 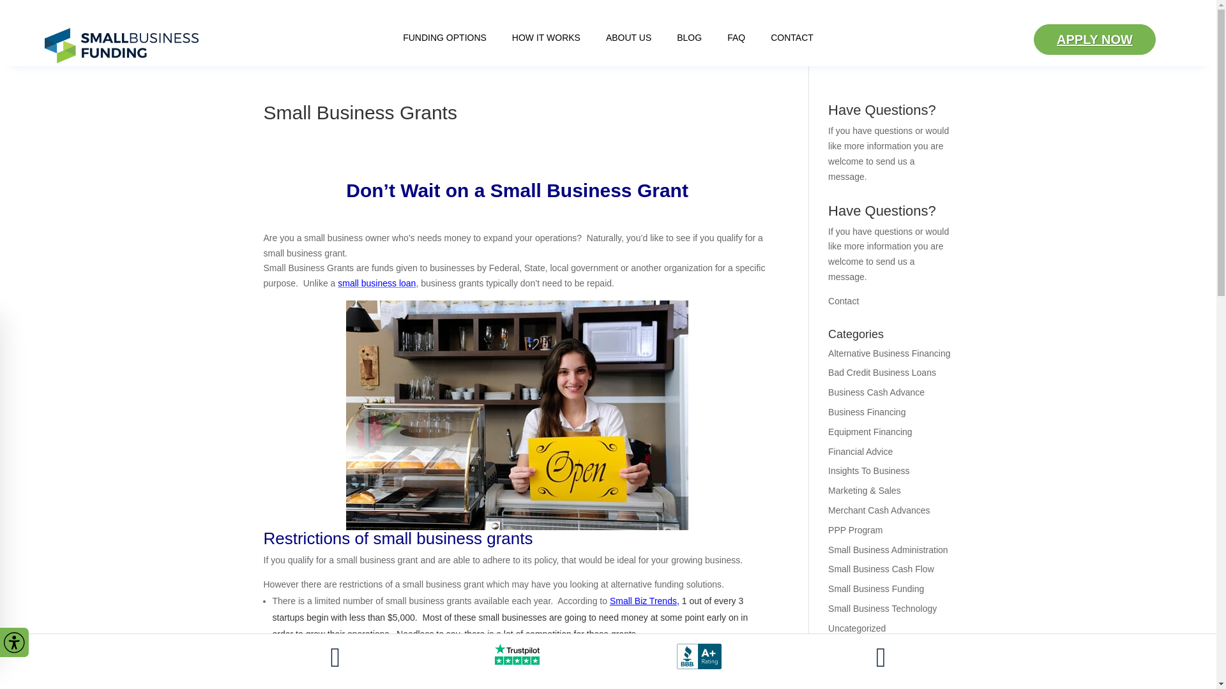 I want to click on Bad Credit Business Loans, so click(x=882, y=372).